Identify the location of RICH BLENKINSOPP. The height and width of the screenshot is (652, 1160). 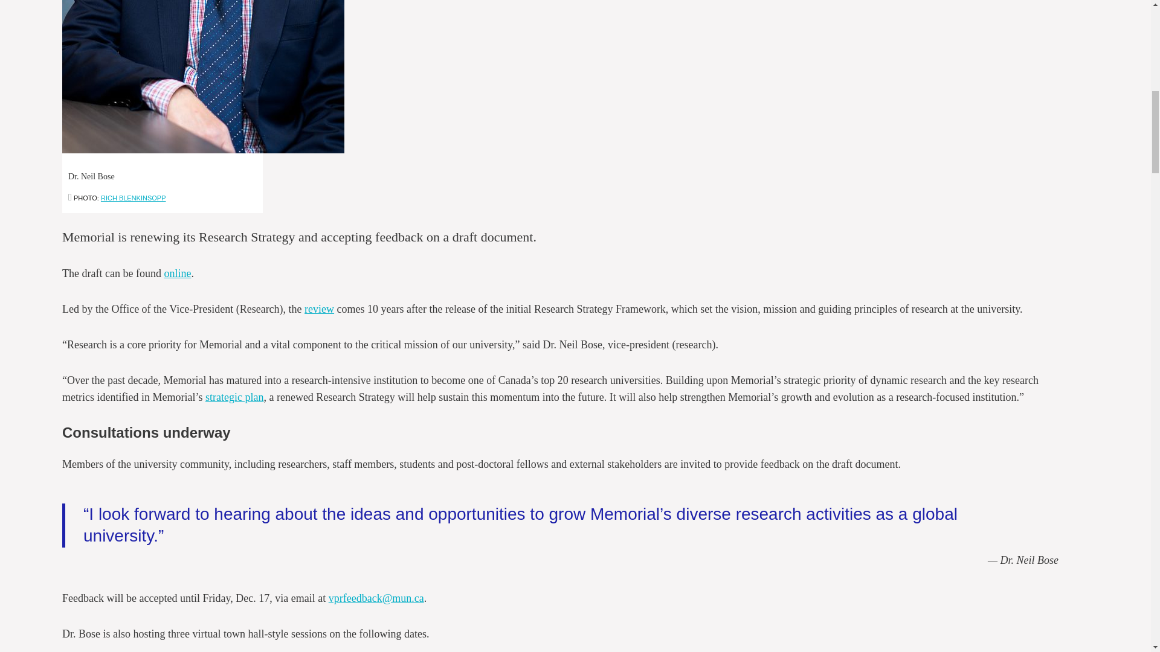
(133, 197).